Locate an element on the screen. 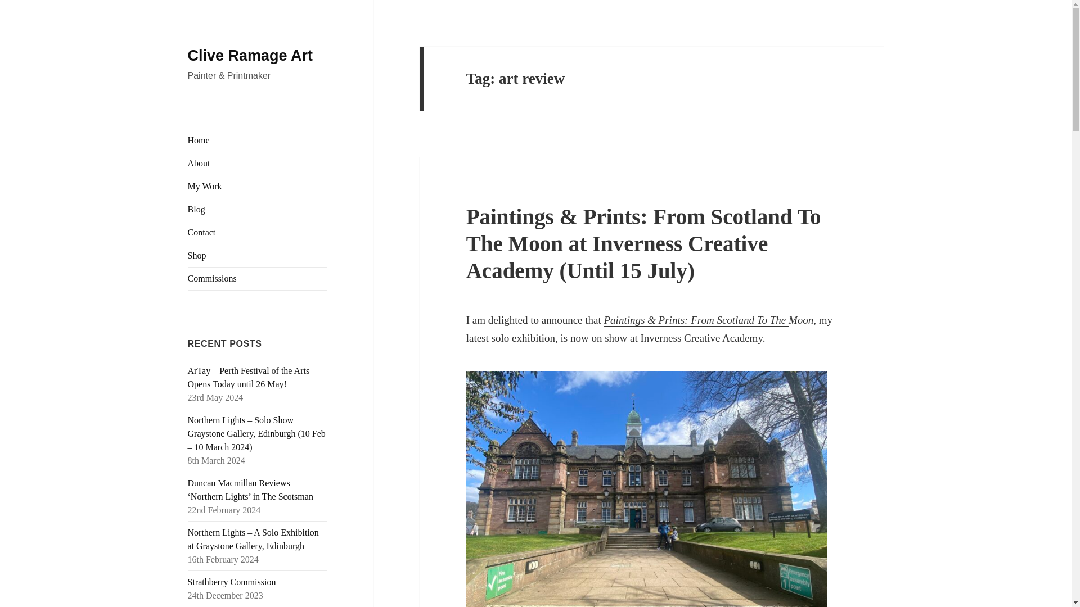  About is located at coordinates (258, 164).